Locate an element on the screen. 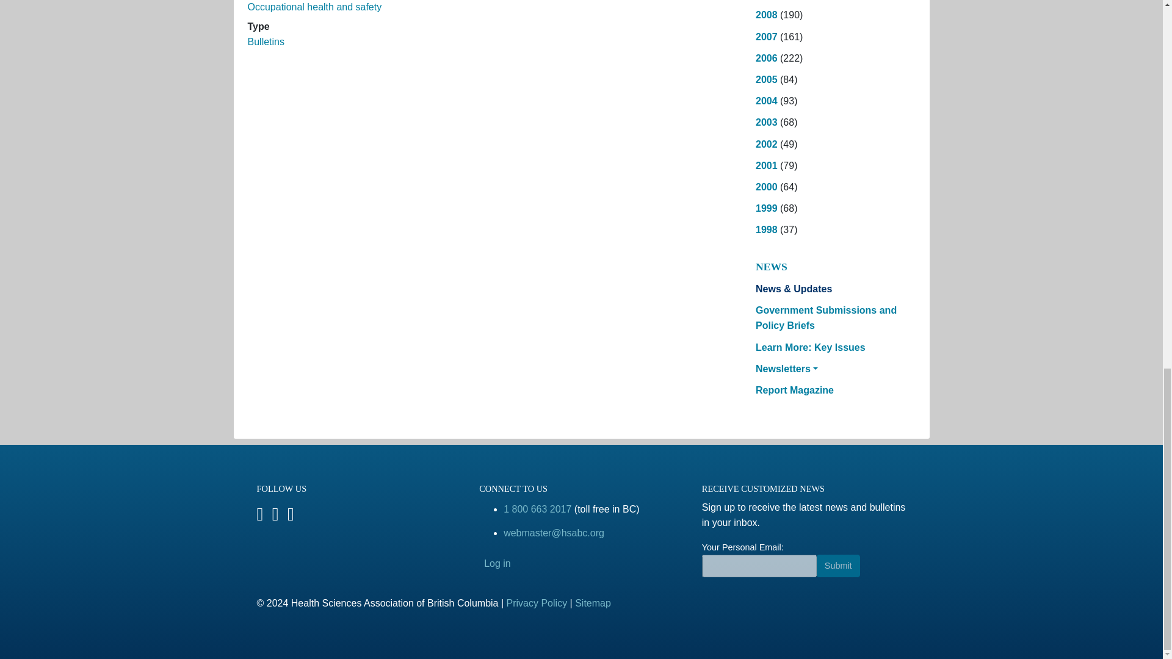  Site Map is located at coordinates (593, 603).